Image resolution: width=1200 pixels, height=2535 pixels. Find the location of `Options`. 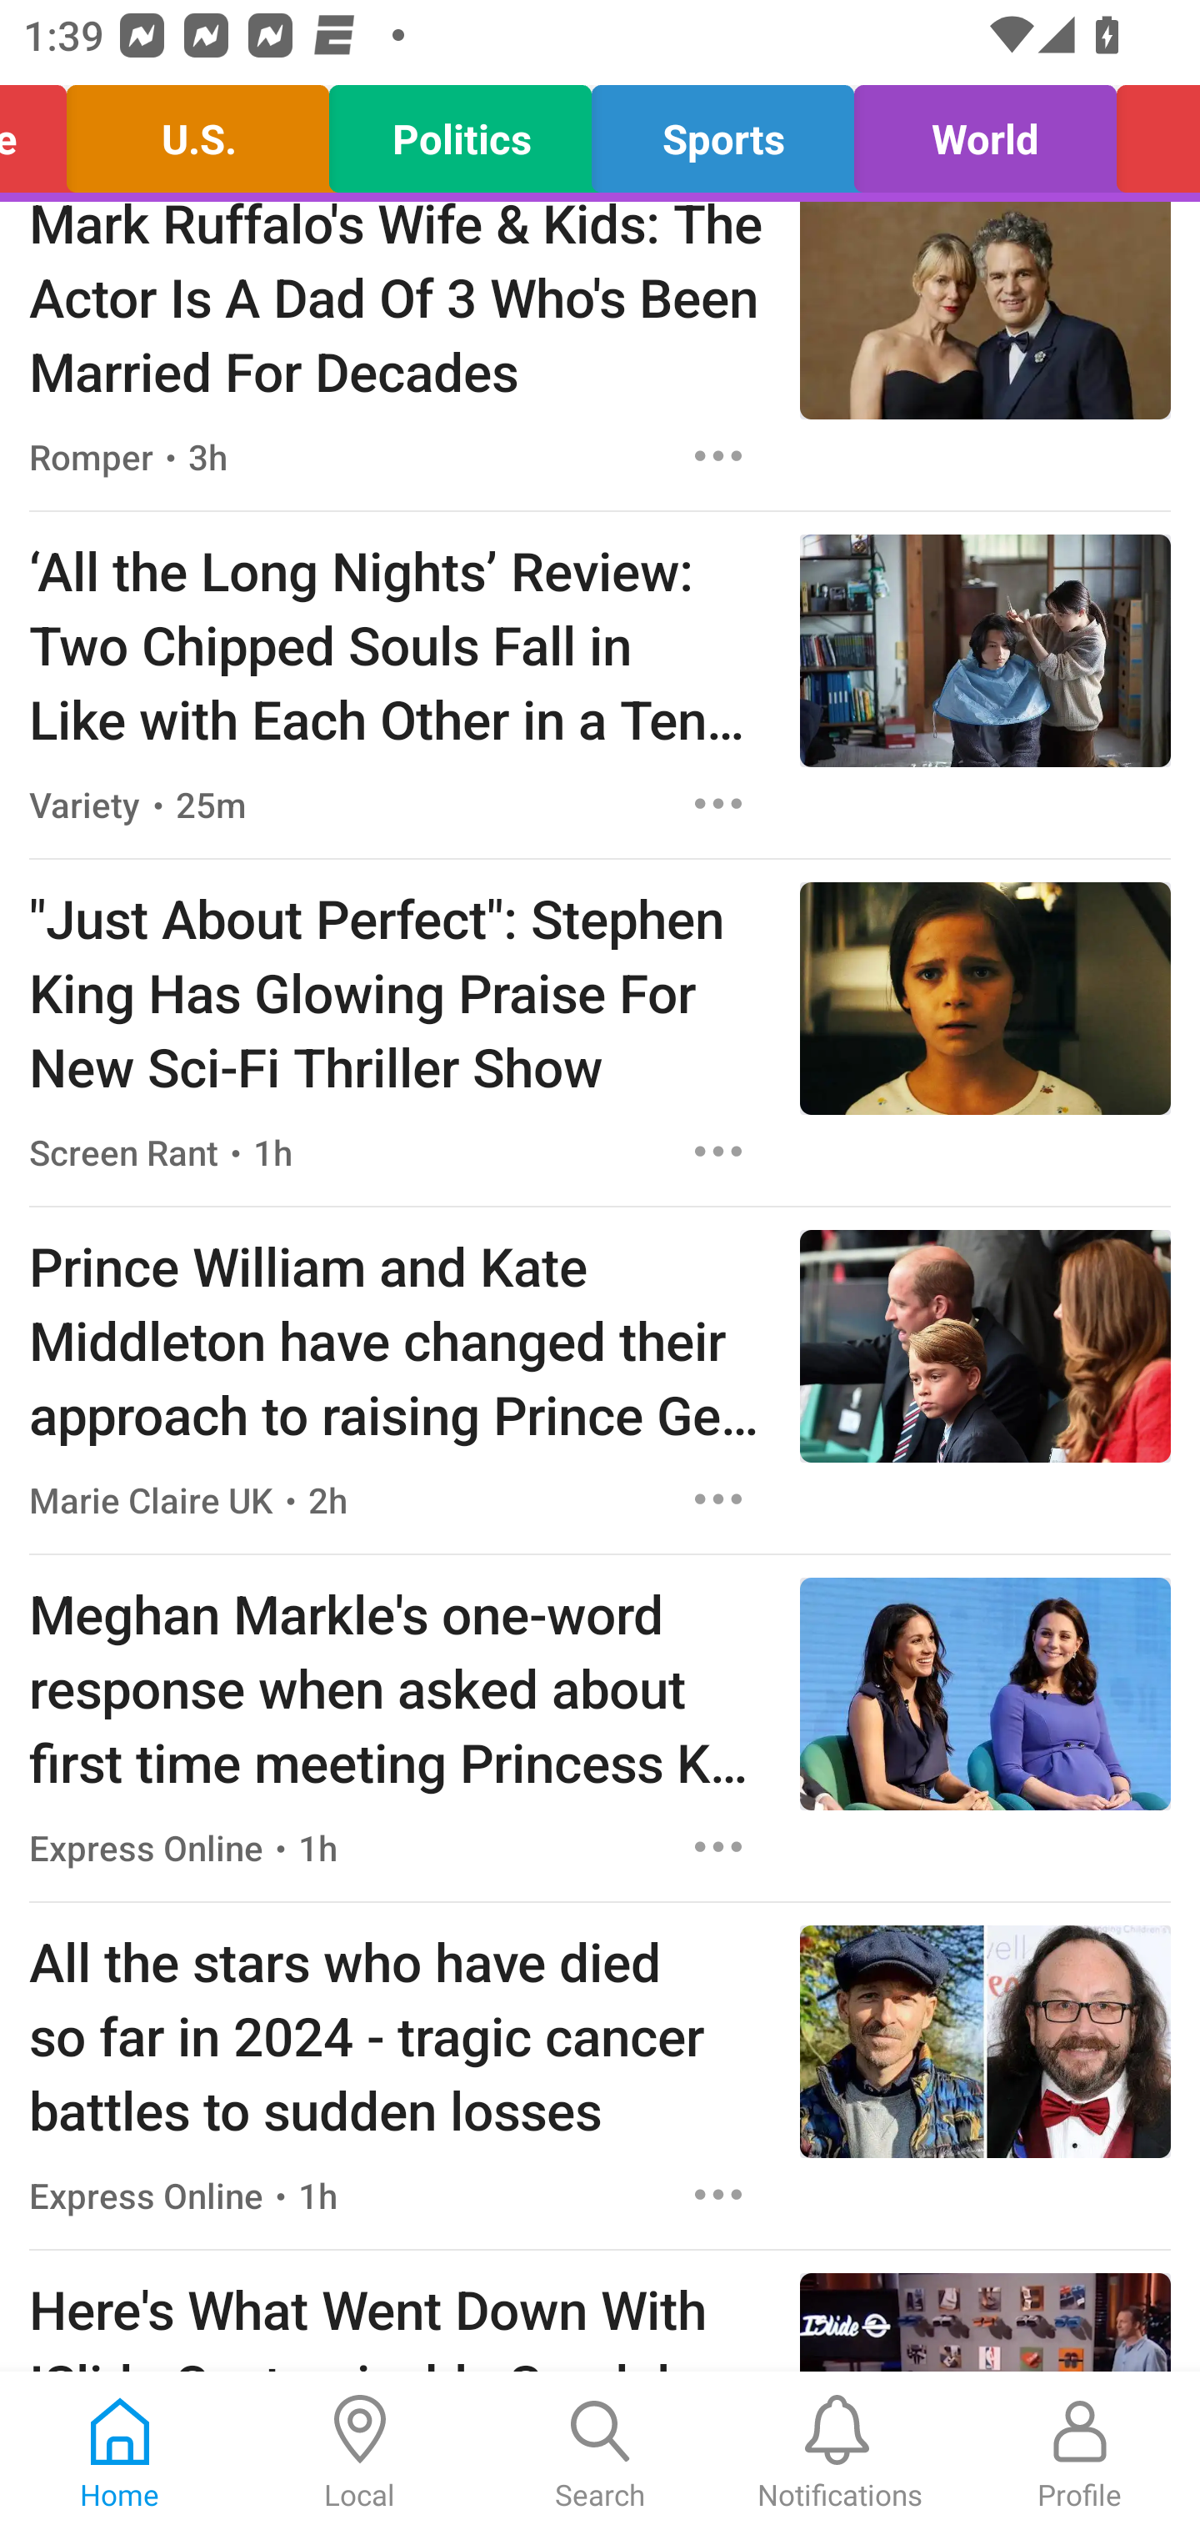

Options is located at coordinates (718, 1846).